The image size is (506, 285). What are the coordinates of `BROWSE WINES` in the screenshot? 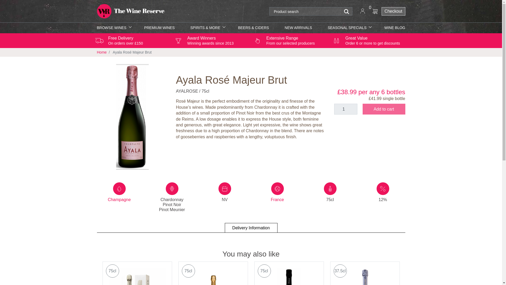 It's located at (113, 28).